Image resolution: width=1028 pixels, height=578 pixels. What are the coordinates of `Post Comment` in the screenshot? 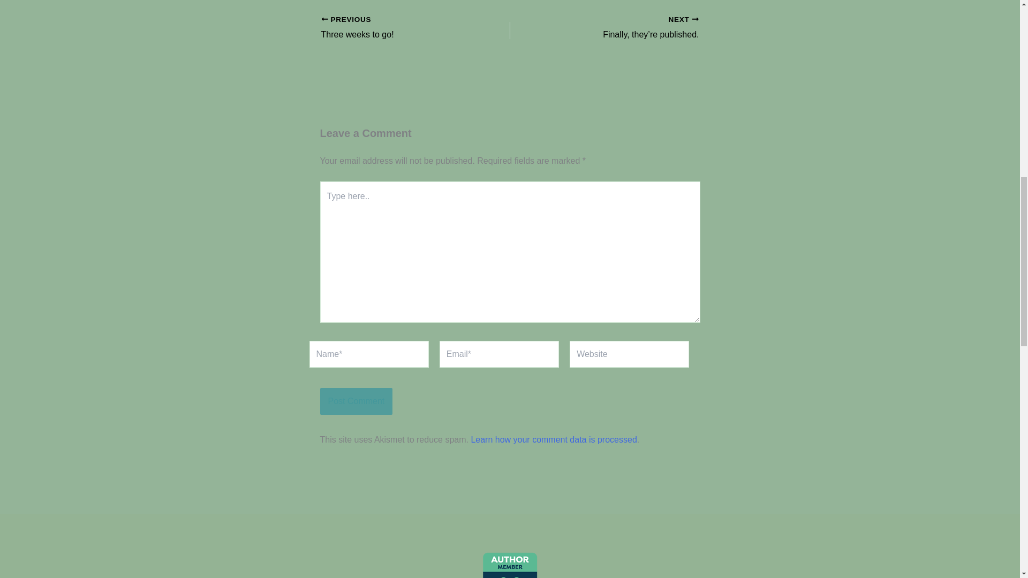 It's located at (356, 401).